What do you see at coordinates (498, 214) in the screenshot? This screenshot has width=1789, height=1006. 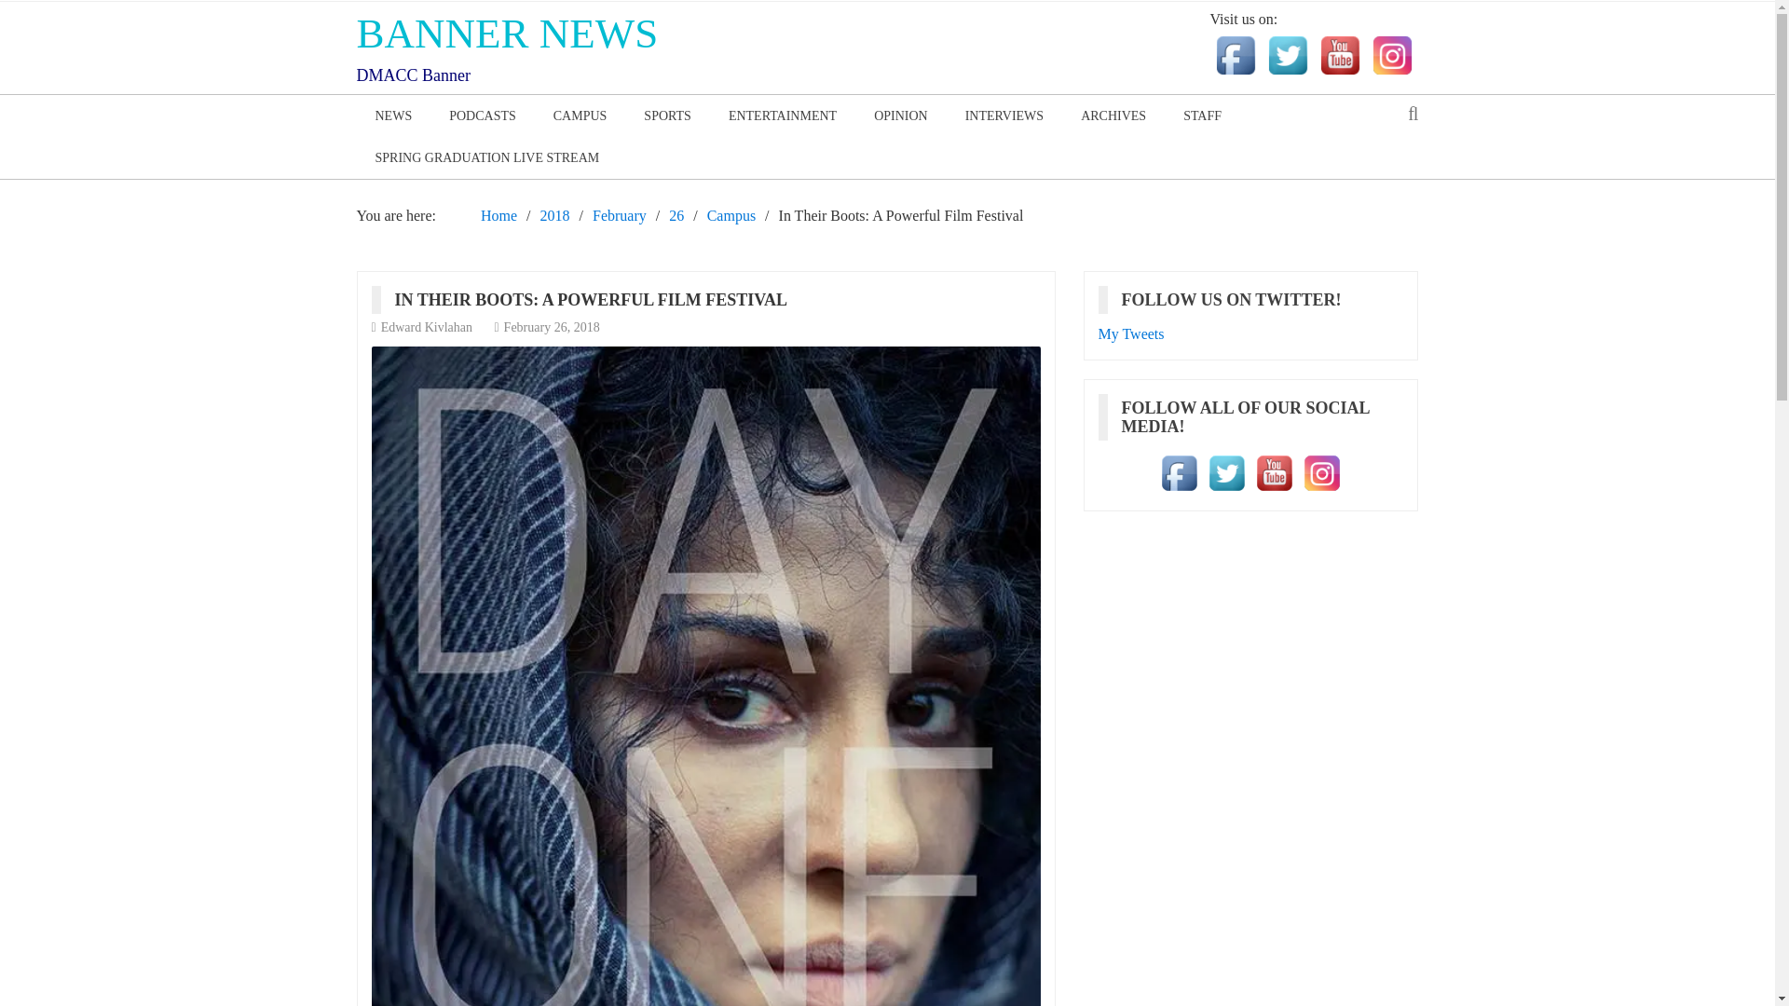 I see `Home` at bounding box center [498, 214].